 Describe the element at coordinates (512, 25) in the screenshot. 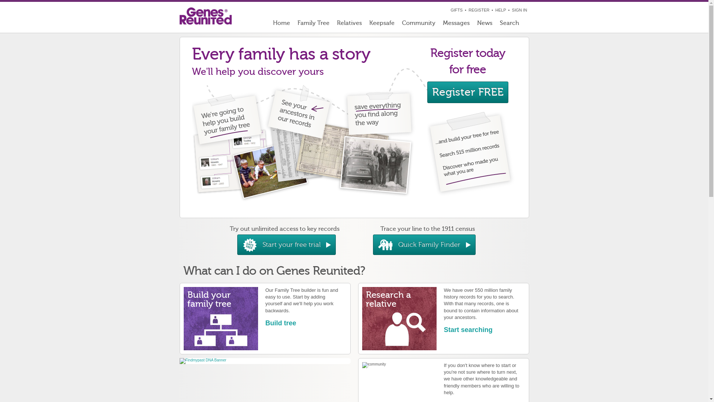

I see `Search` at that location.